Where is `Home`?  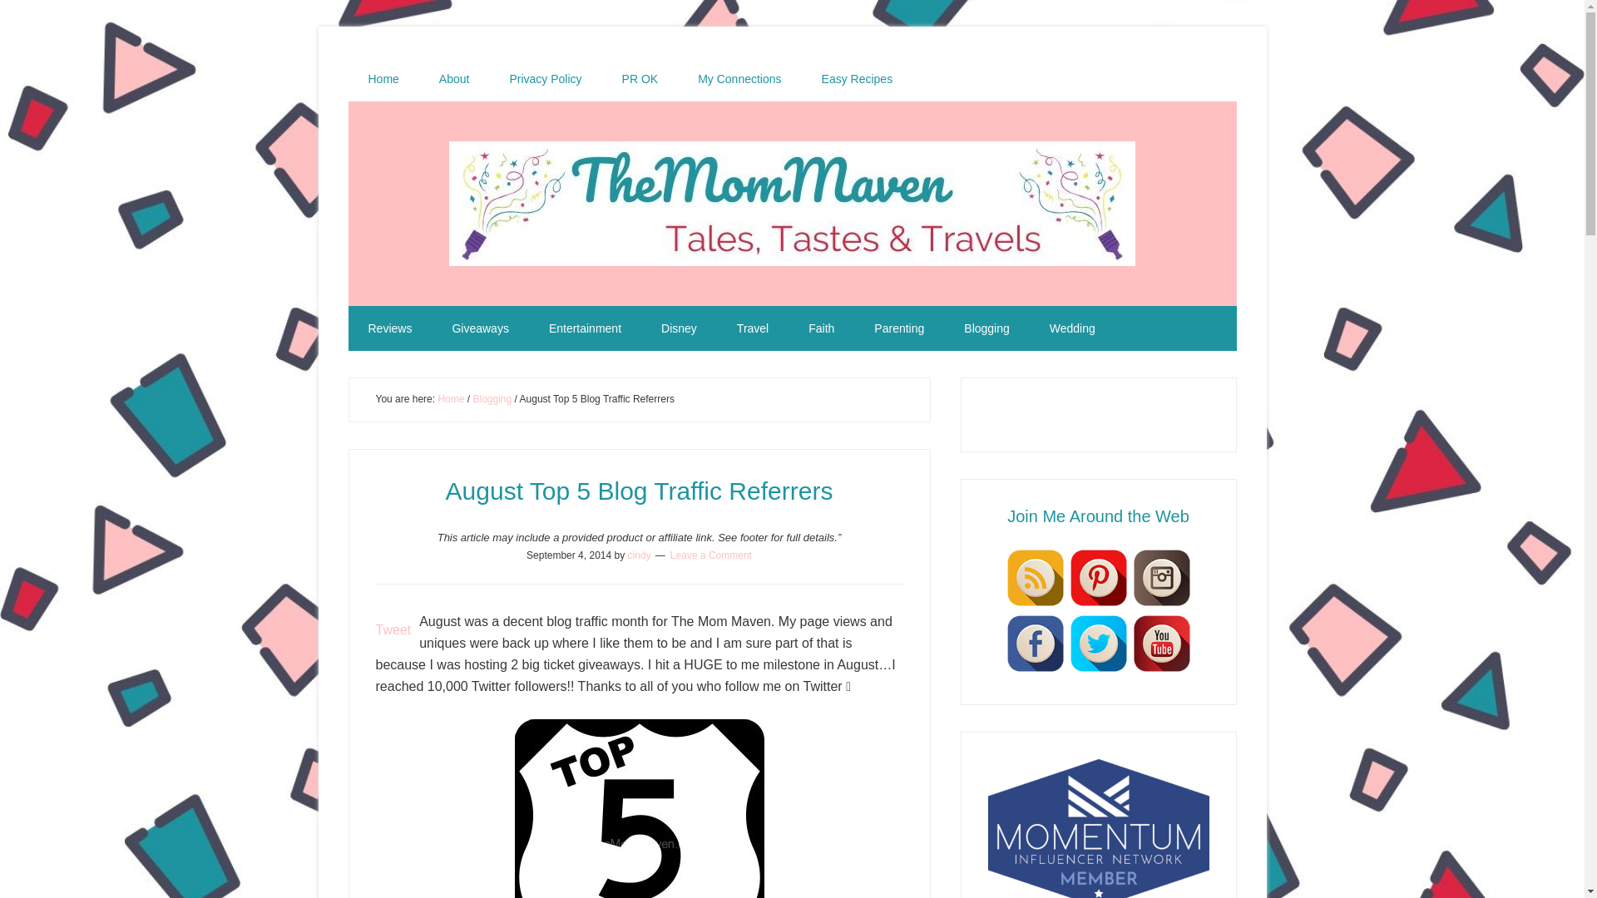
Home is located at coordinates (383, 79).